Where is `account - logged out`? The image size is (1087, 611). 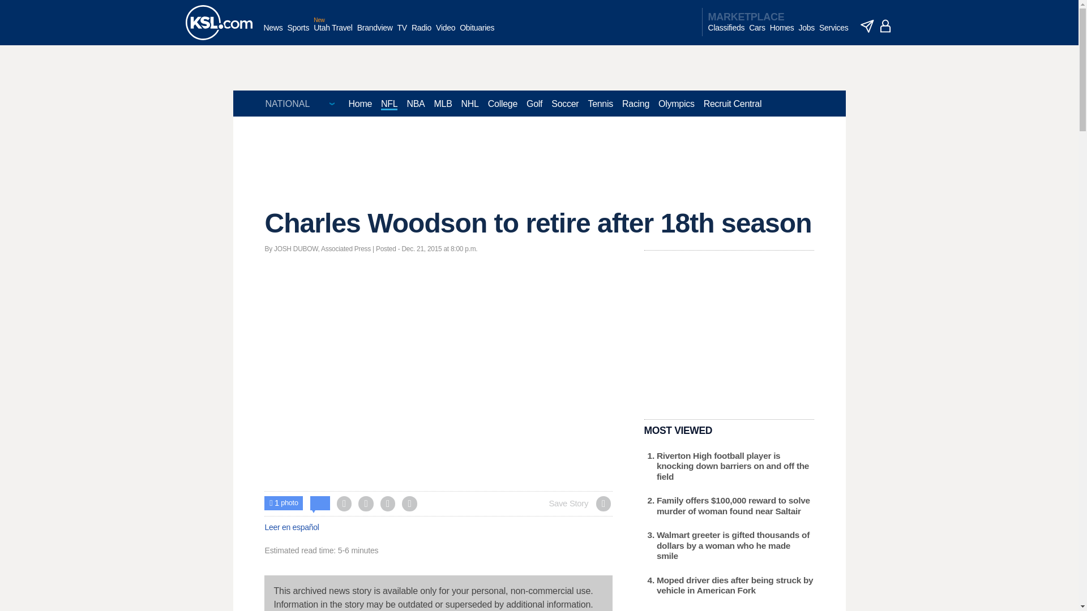 account - logged out is located at coordinates (885, 26).